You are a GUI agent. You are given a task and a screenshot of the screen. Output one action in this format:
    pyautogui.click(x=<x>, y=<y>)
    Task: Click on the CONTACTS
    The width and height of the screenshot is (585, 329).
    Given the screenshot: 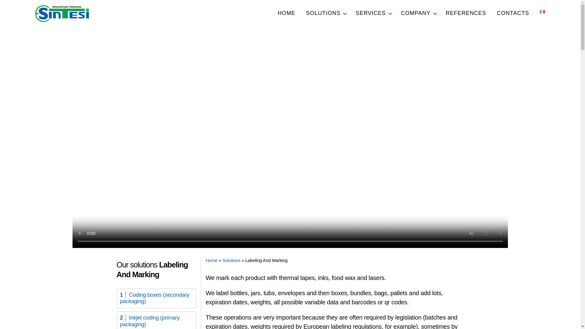 What is the action you would take?
    pyautogui.click(x=513, y=13)
    